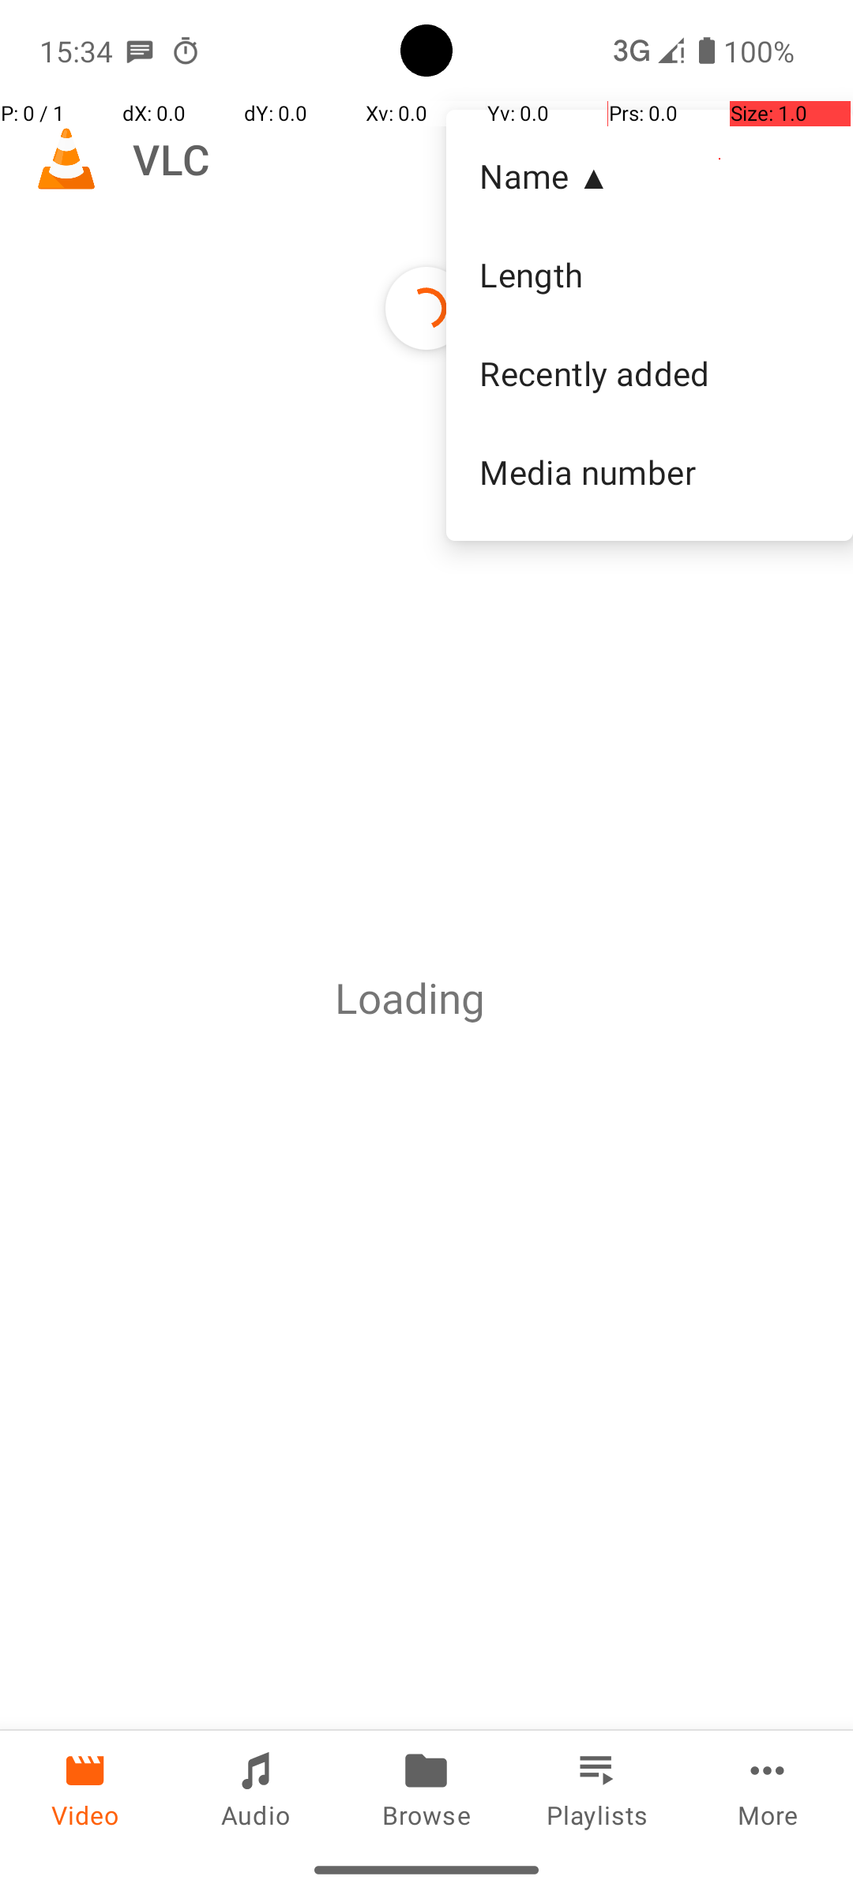  Describe the element at coordinates (649, 175) in the screenshot. I see `Name ▲` at that location.